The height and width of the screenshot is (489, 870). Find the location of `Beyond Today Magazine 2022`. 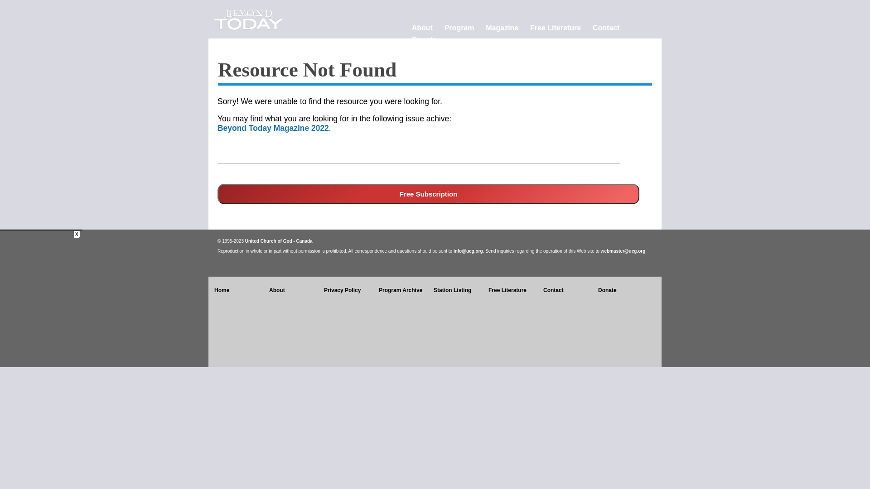

Beyond Today Magazine 2022 is located at coordinates (273, 128).